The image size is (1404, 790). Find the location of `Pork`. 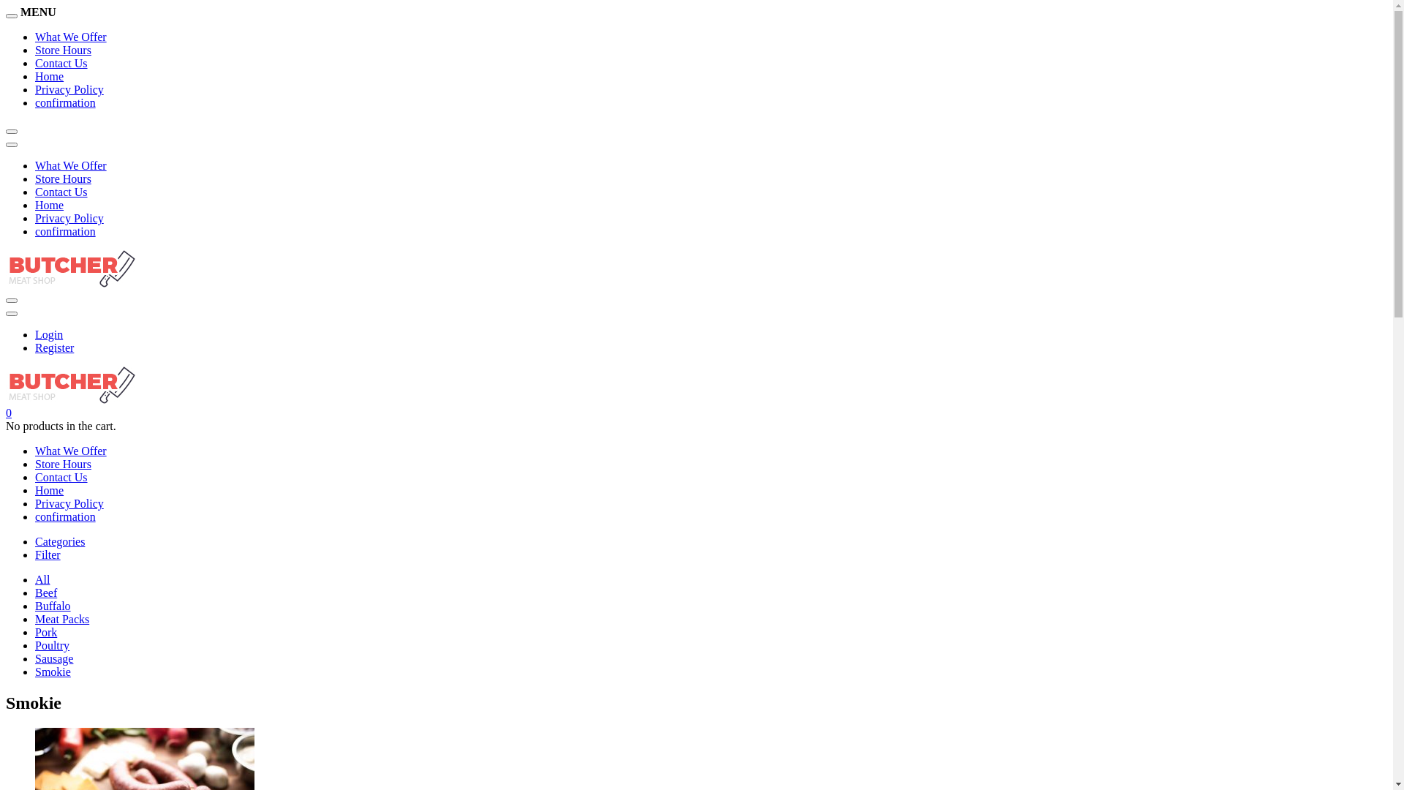

Pork is located at coordinates (46, 632).